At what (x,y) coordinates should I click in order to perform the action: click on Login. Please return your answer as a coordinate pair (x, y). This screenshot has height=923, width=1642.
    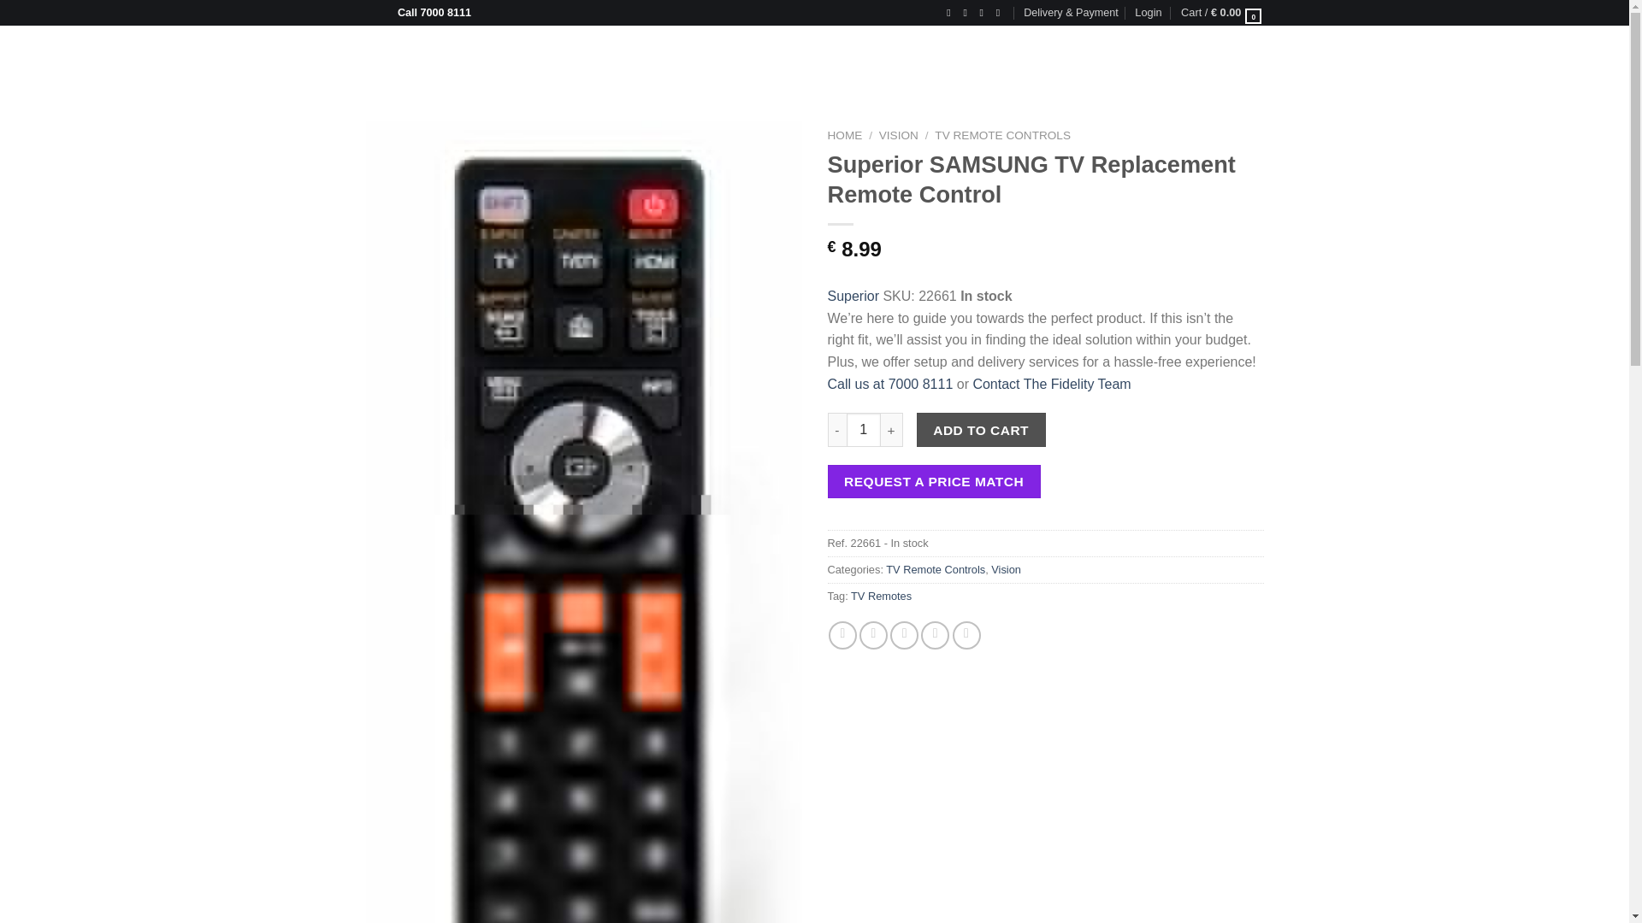
    Looking at the image, I should click on (1148, 13).